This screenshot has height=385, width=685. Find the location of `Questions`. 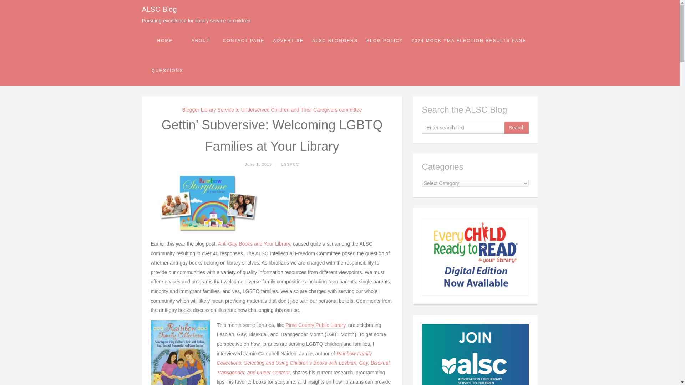

Questions is located at coordinates (167, 70).